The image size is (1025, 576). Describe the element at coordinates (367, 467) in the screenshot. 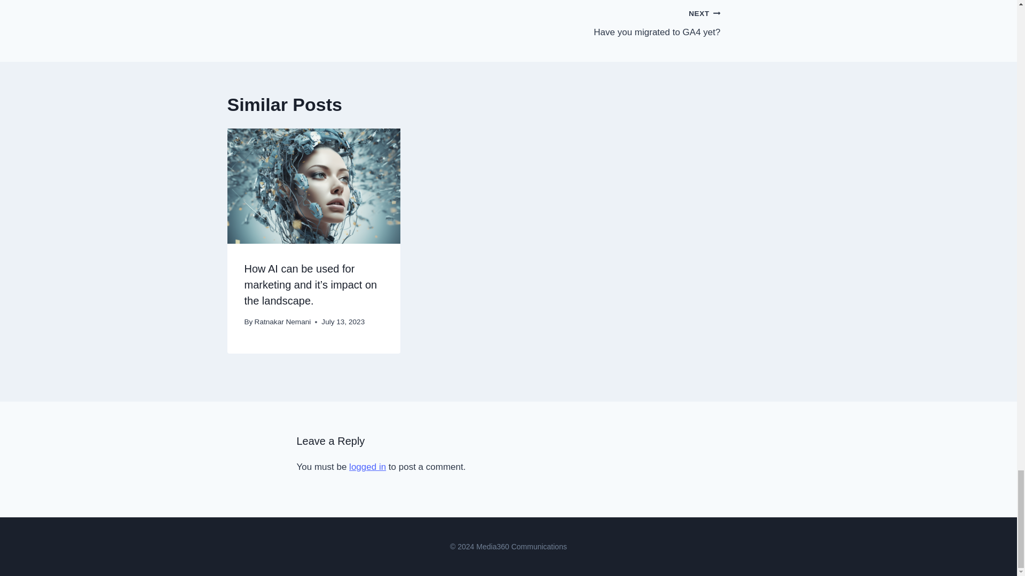

I see `Ratnakar Nemani` at that location.